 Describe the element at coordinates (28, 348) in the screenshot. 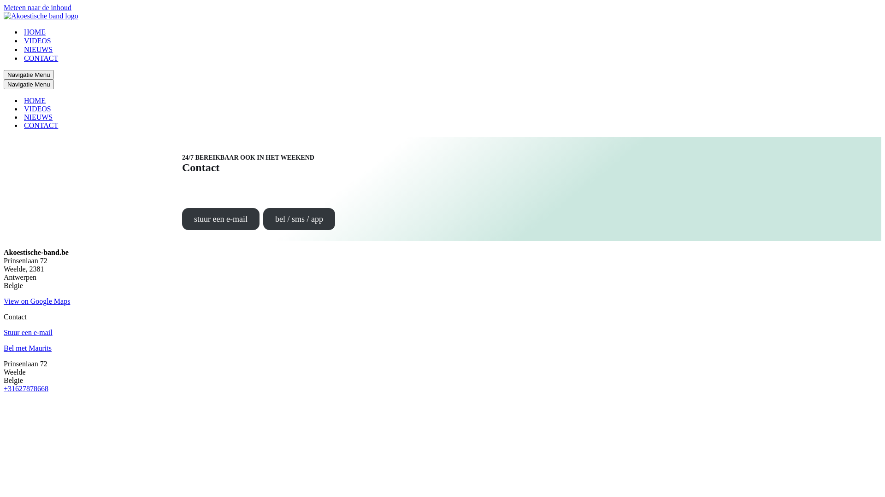

I see `Bel met Maurits` at that location.